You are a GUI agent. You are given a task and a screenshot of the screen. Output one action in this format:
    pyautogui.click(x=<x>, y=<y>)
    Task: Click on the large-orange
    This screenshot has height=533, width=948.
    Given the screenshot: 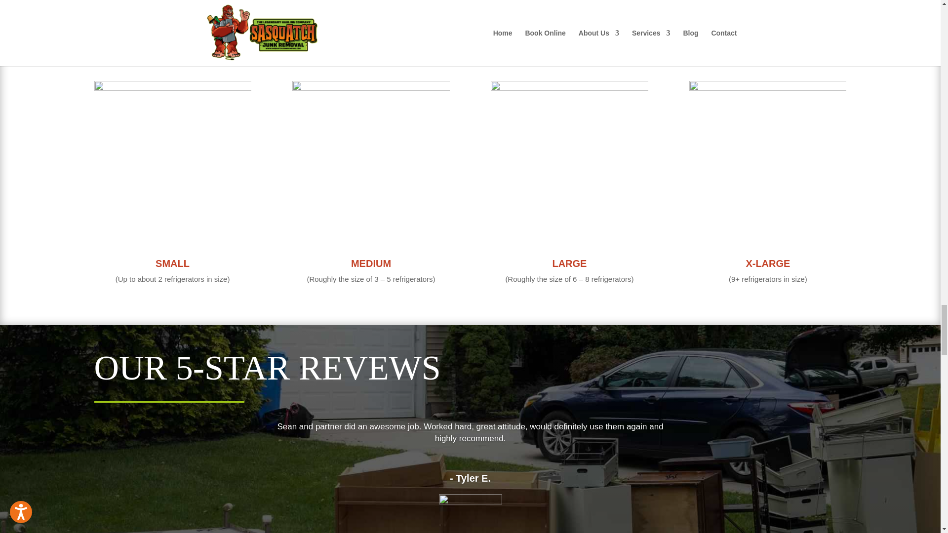 What is the action you would take?
    pyautogui.click(x=569, y=159)
    